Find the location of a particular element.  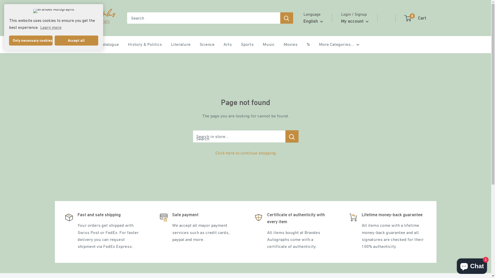

Movies is located at coordinates (291, 45).